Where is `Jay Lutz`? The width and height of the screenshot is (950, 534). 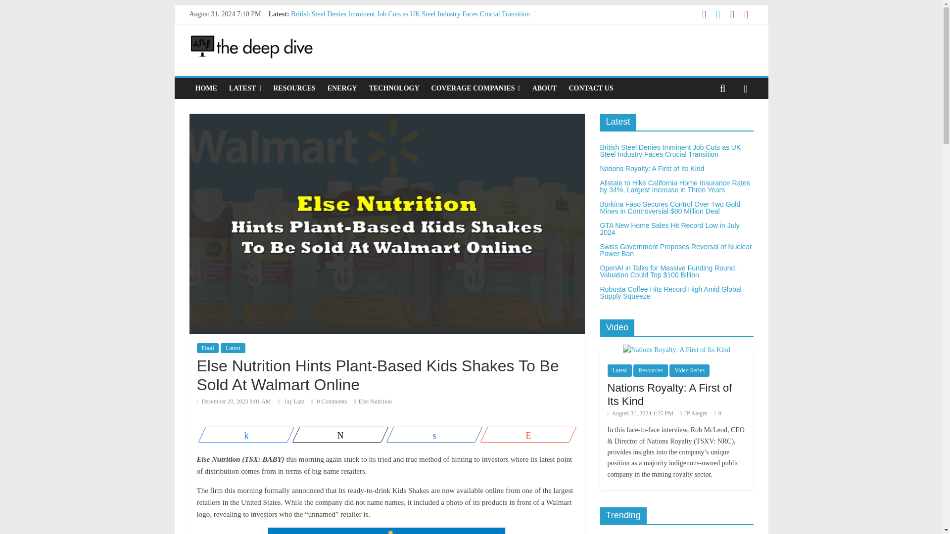
Jay Lutz is located at coordinates (295, 401).